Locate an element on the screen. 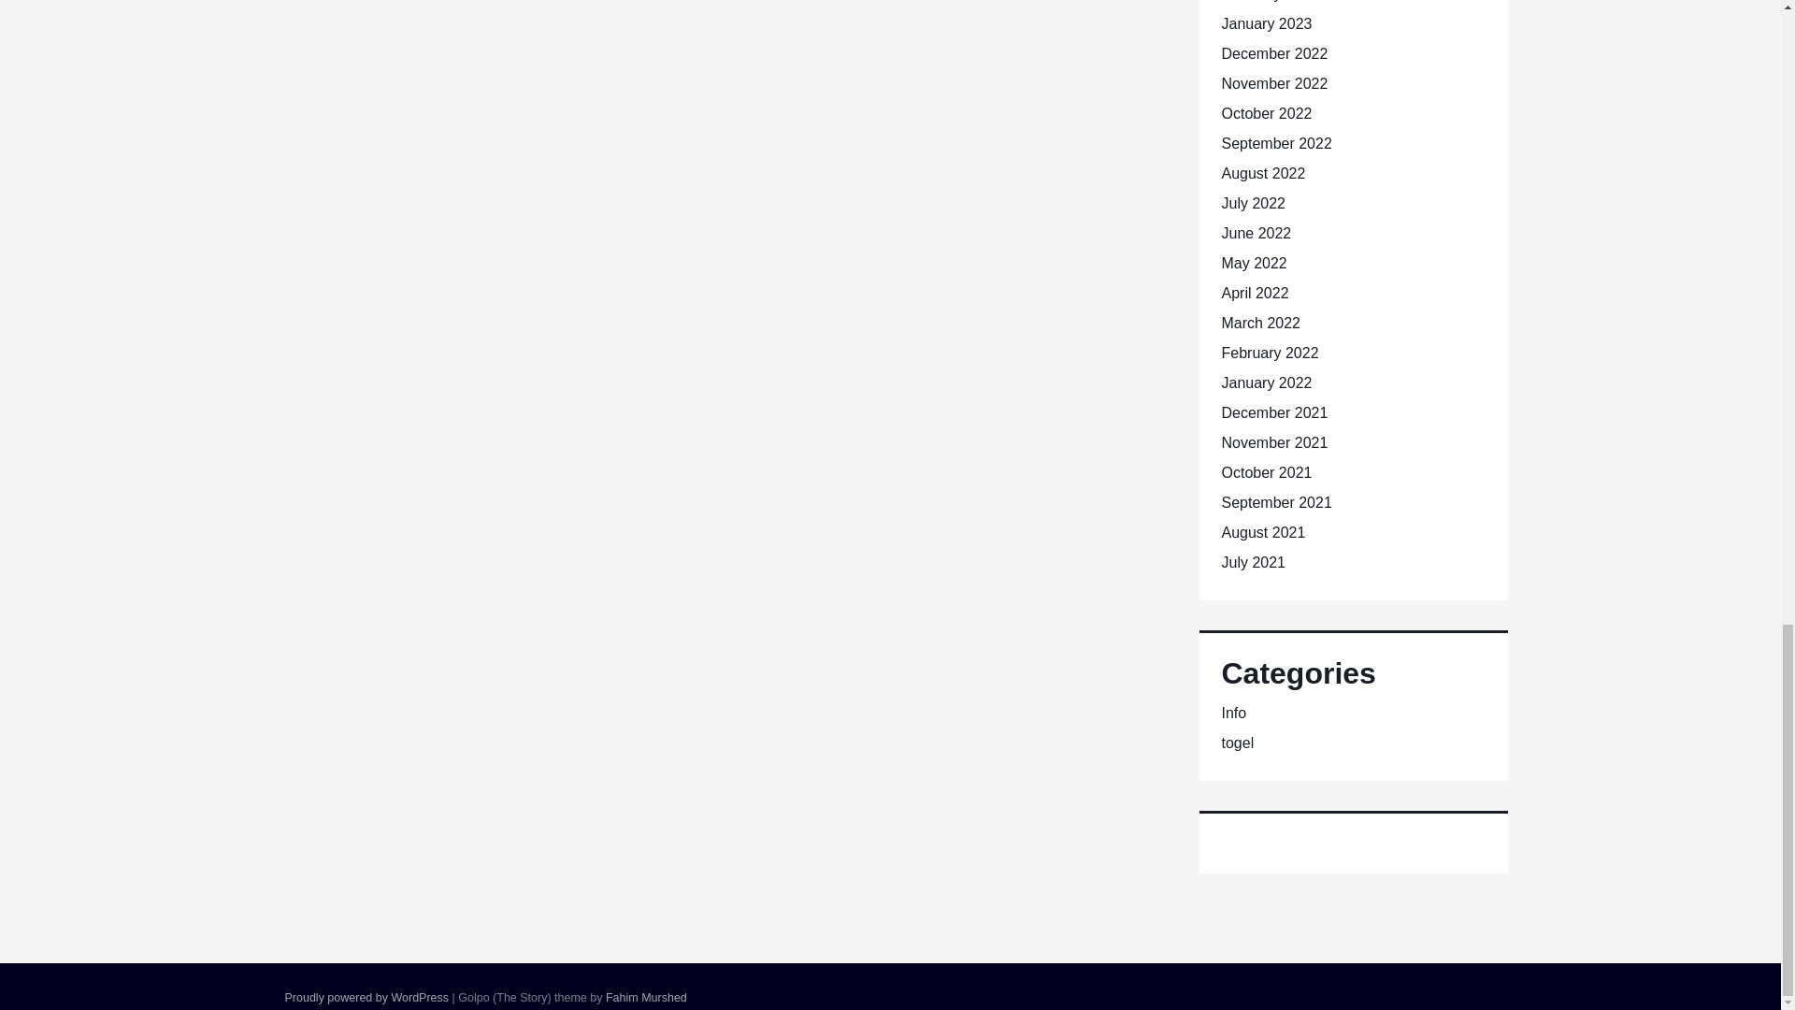 The height and width of the screenshot is (1010, 1795). February 2023 is located at coordinates (1269, 1).